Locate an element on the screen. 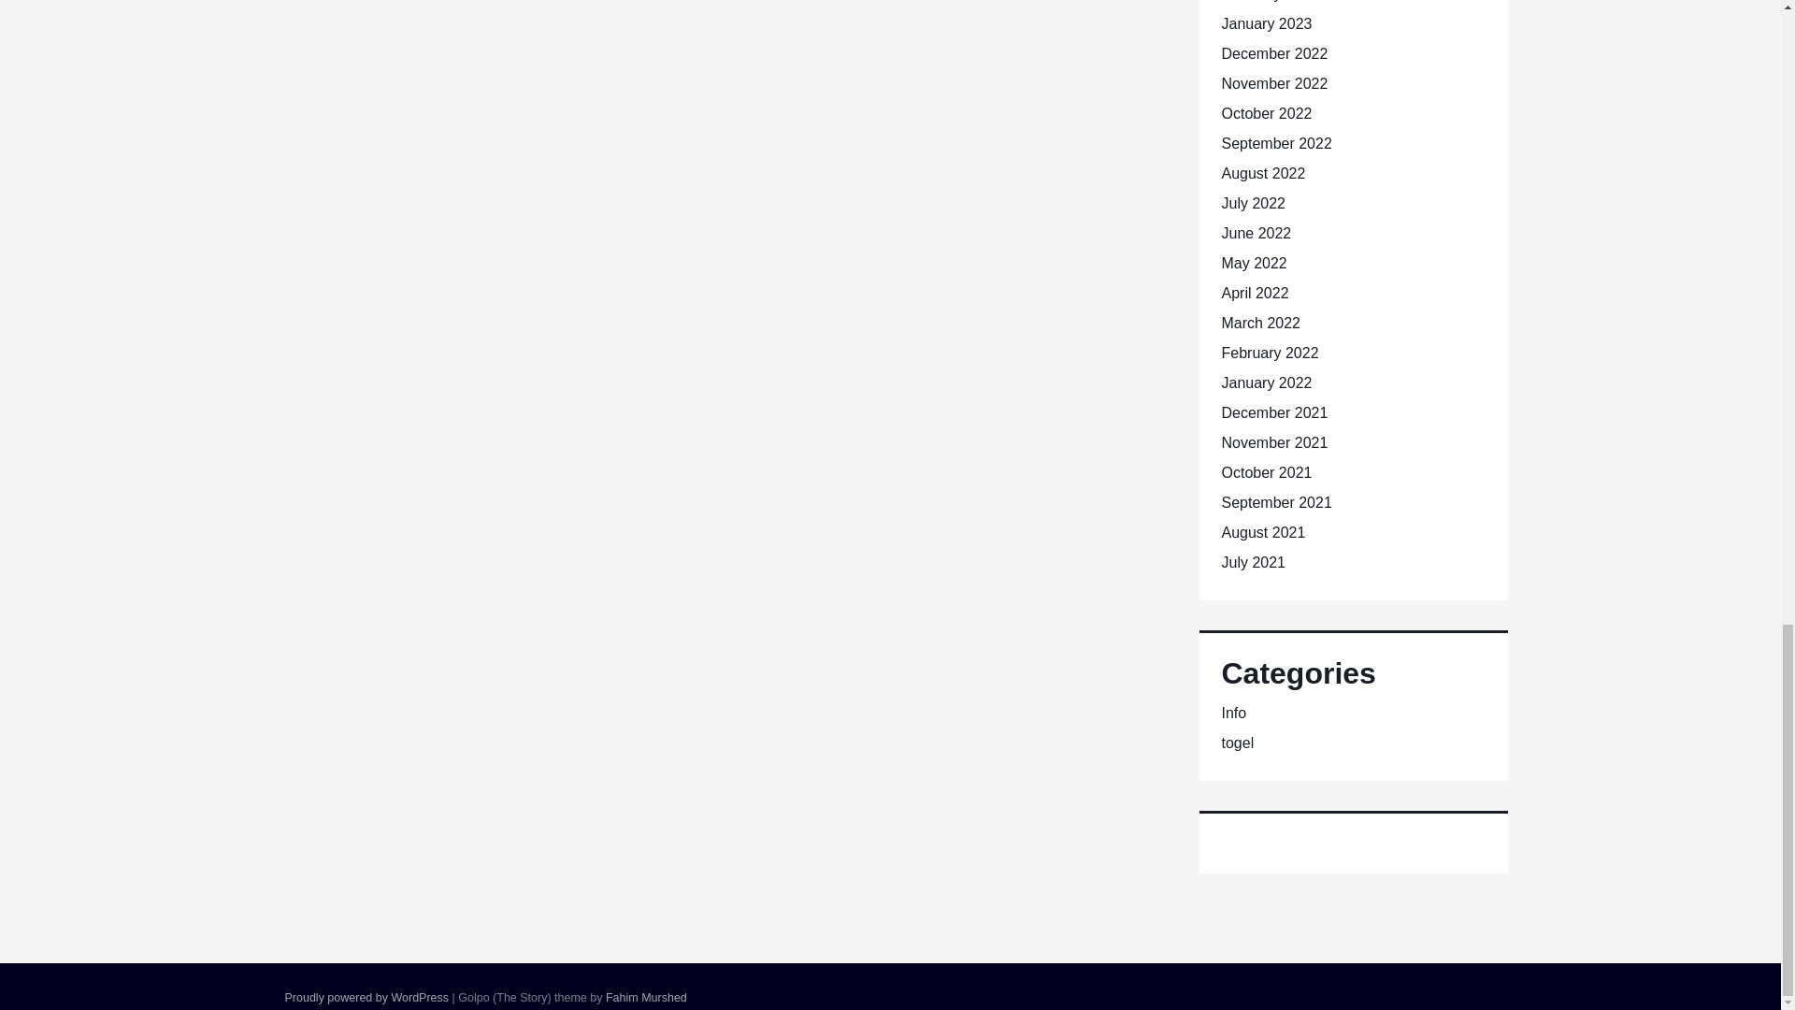 The height and width of the screenshot is (1010, 1795). February 2023 is located at coordinates (1269, 1).